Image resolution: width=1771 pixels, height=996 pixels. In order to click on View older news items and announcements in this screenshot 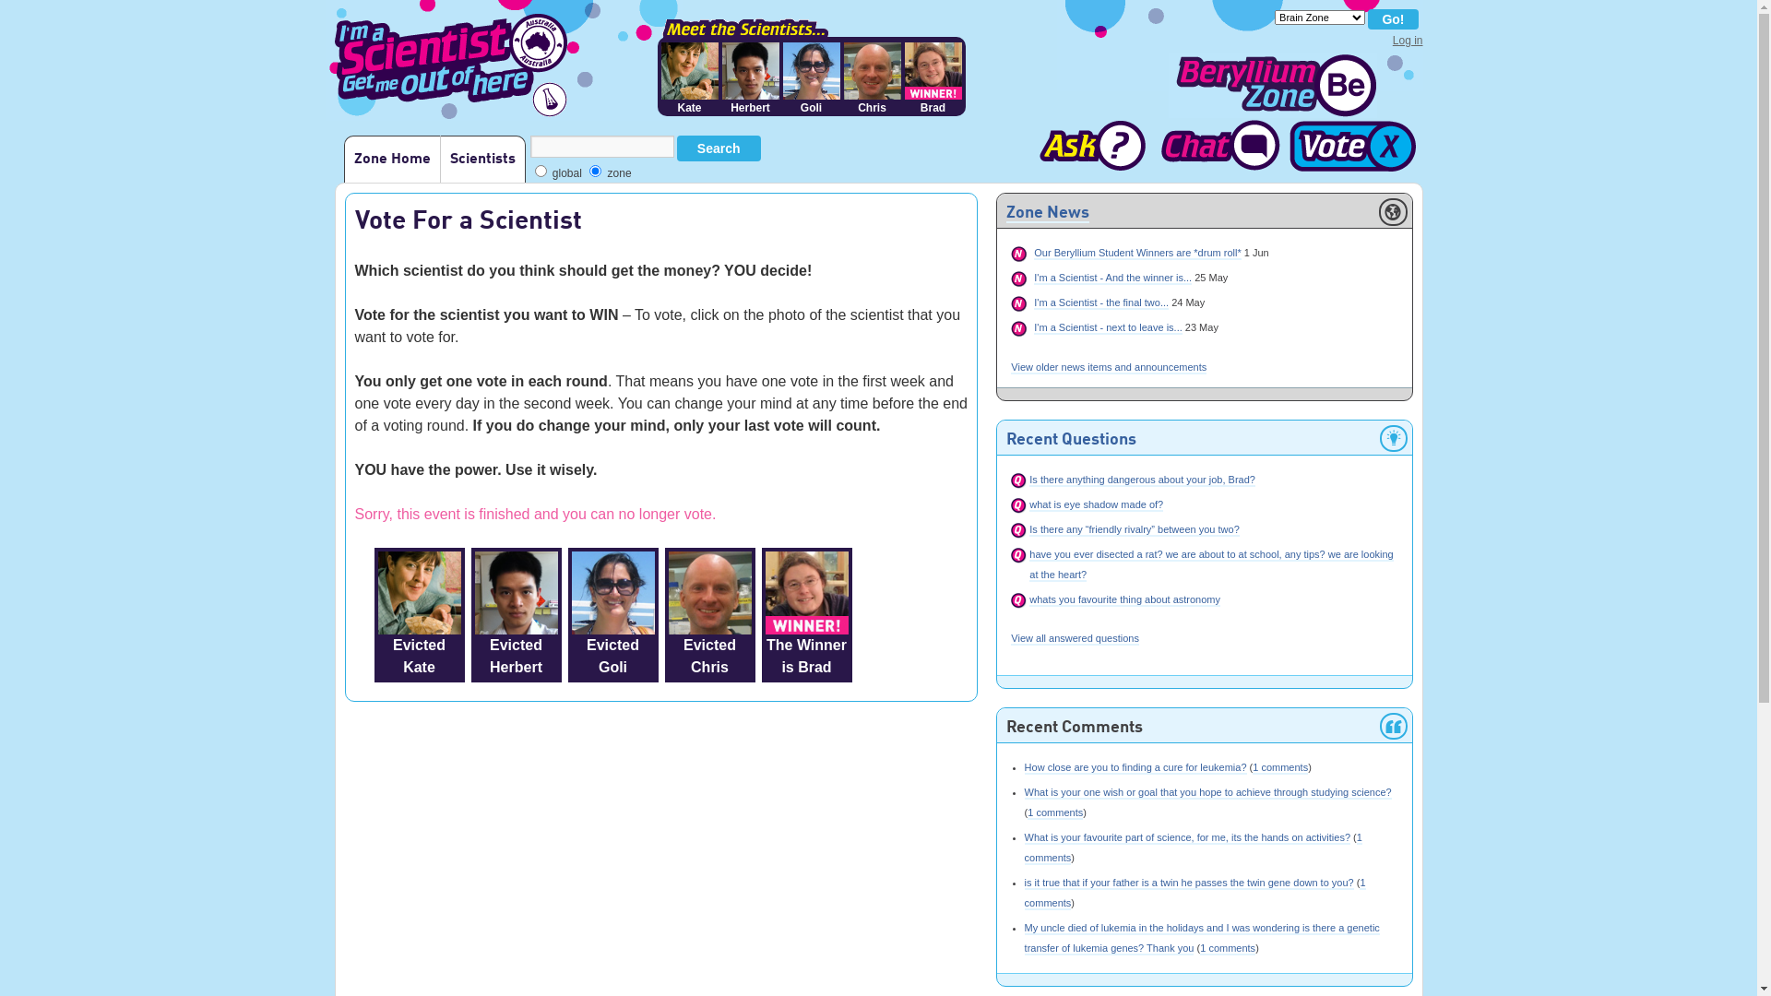, I will do `click(1109, 368)`.